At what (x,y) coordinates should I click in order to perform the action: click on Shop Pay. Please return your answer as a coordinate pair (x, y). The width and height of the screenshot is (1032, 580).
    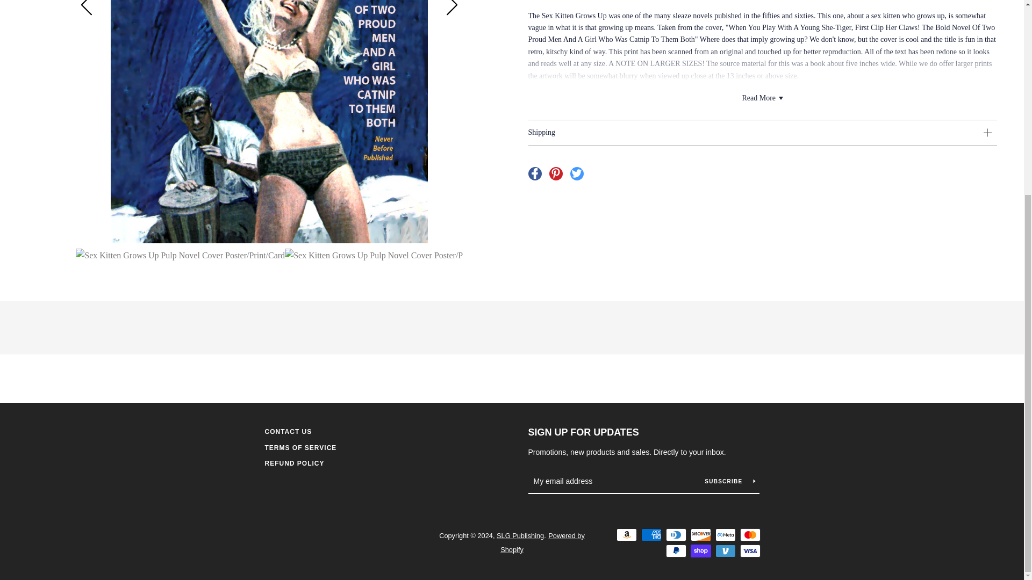
    Looking at the image, I should click on (700, 551).